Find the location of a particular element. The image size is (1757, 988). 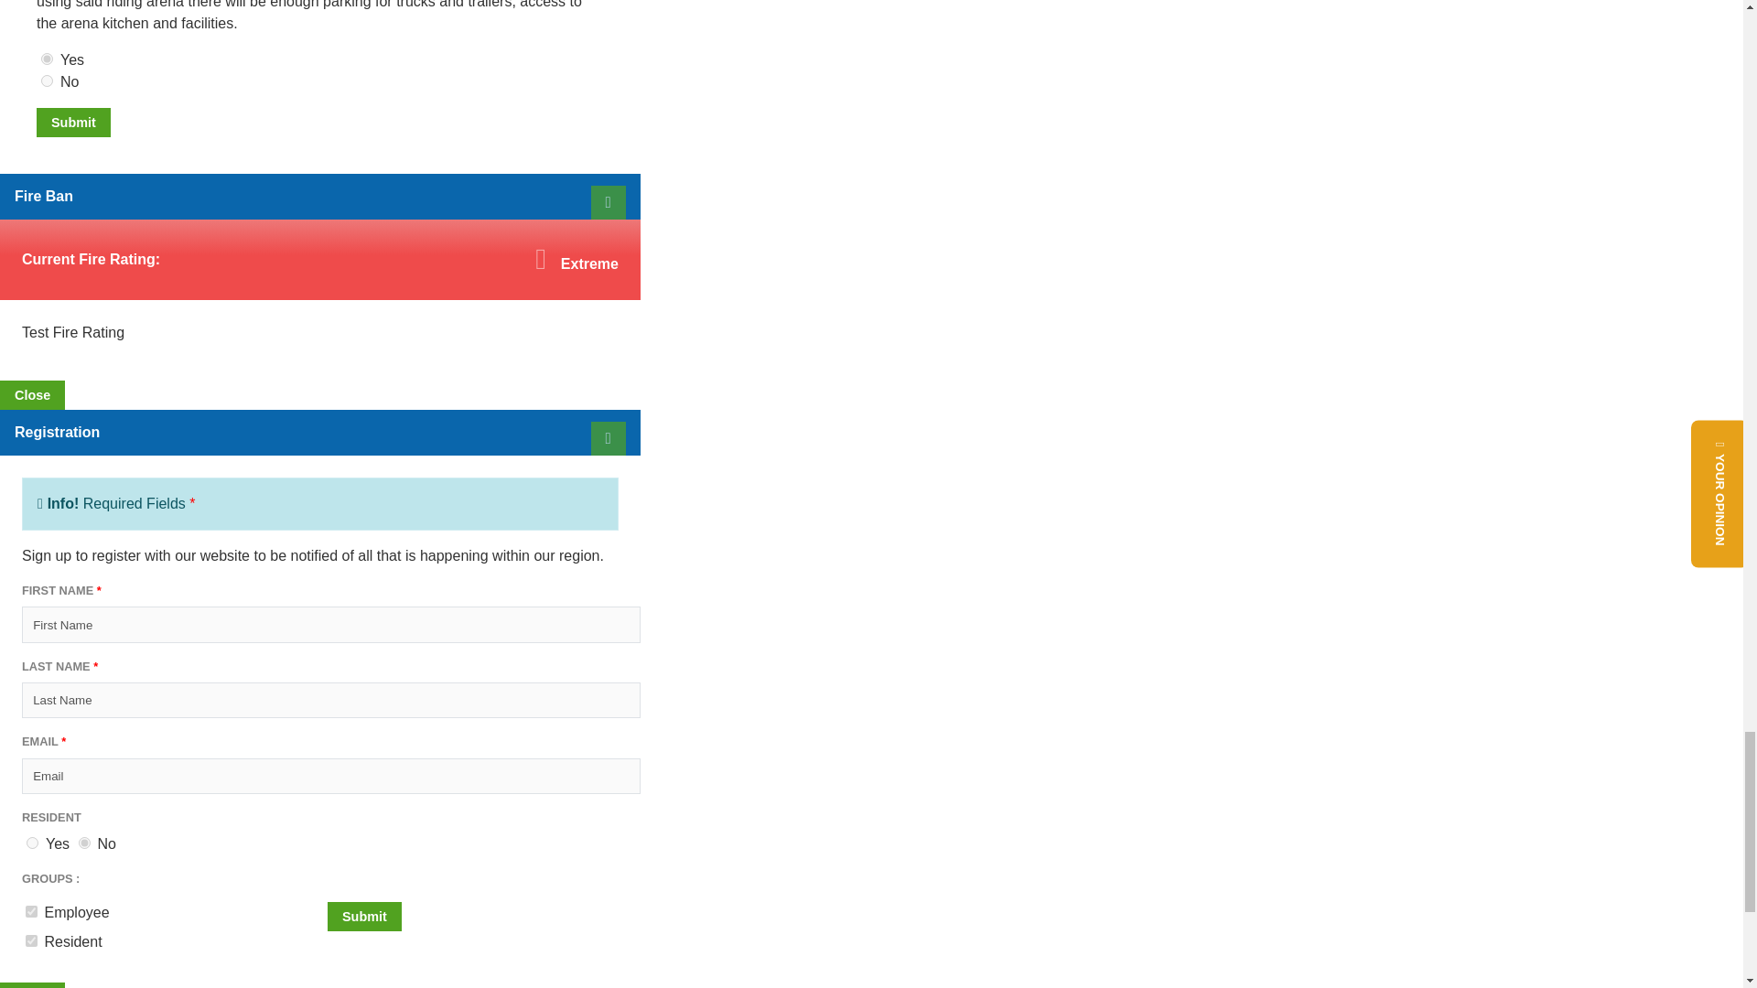

True is located at coordinates (32, 842).